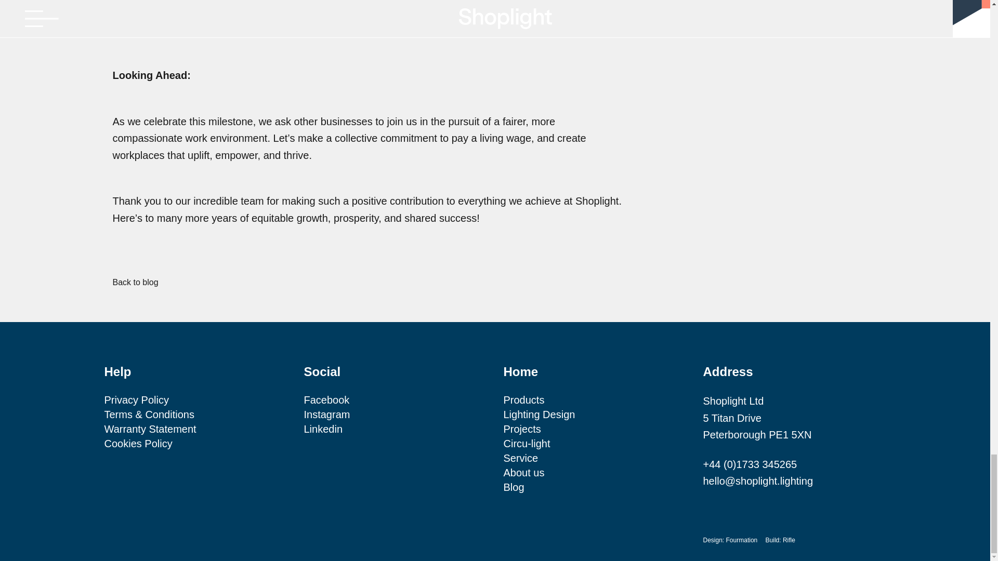 The width and height of the screenshot is (998, 561). What do you see at coordinates (322, 429) in the screenshot?
I see `Linkedin` at bounding box center [322, 429].